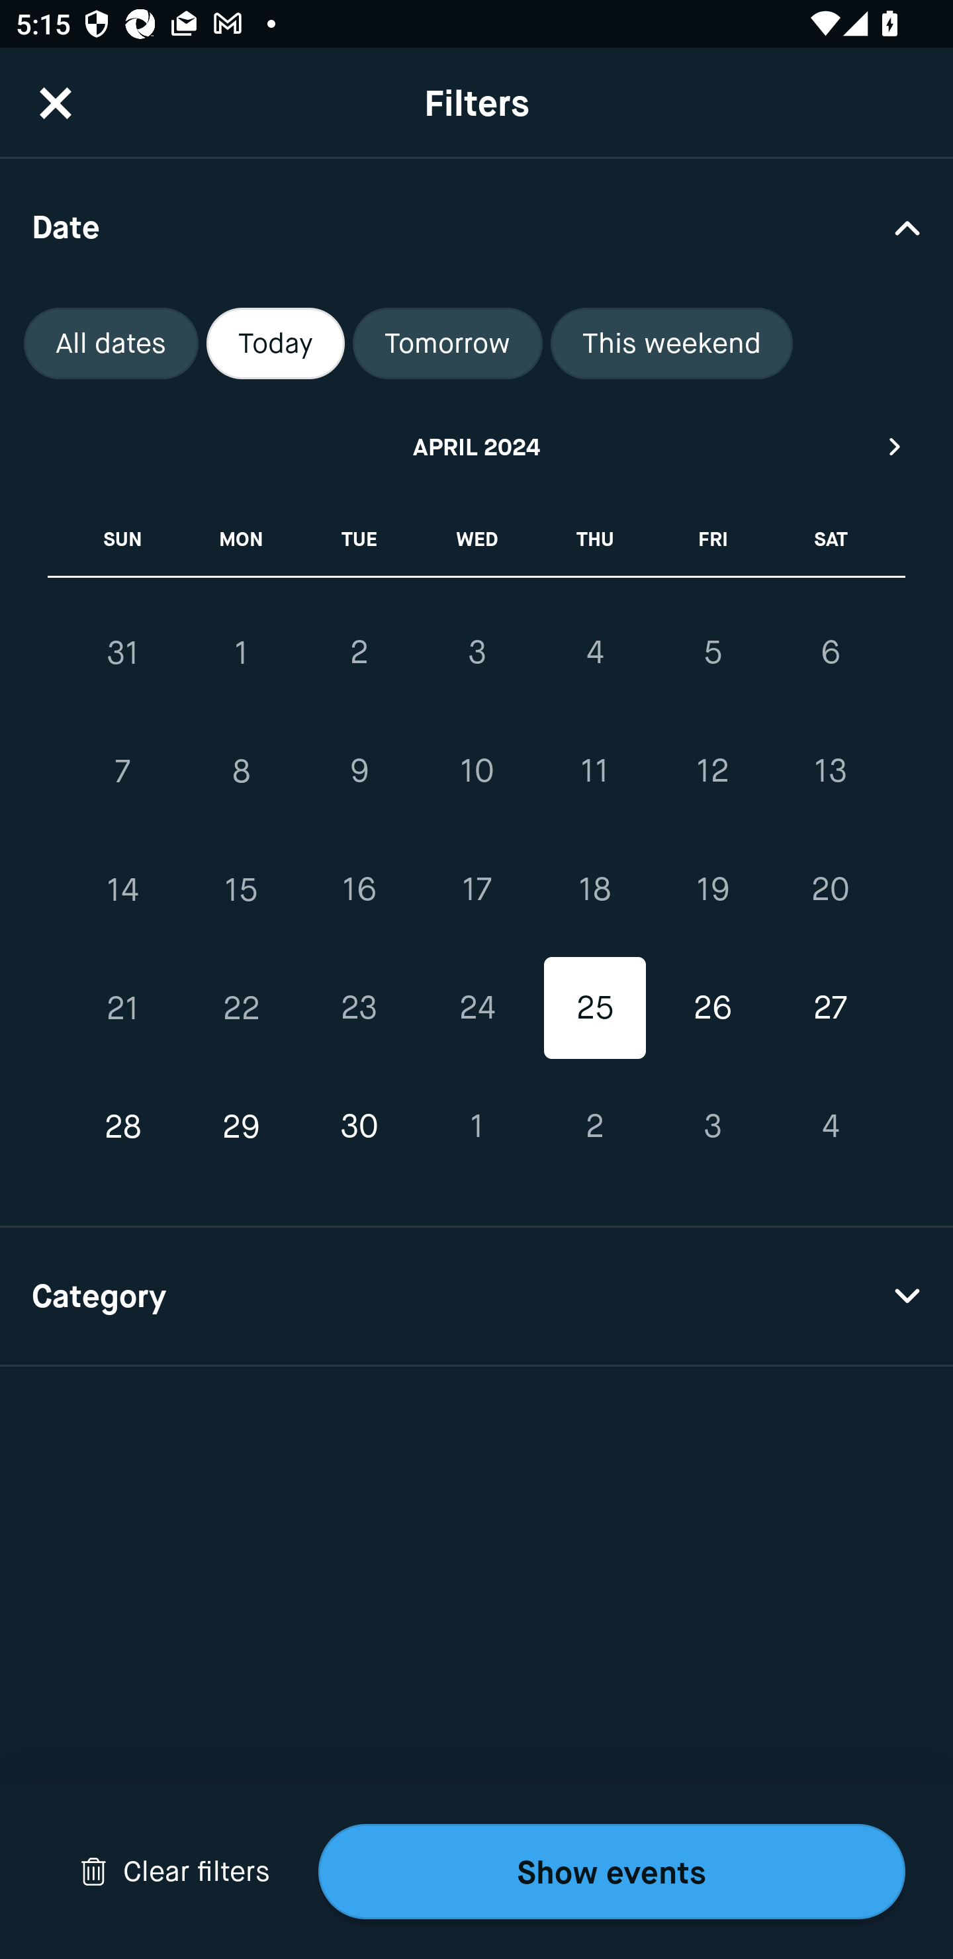 The width and height of the screenshot is (953, 1959). What do you see at coordinates (476, 1126) in the screenshot?
I see `1` at bounding box center [476, 1126].